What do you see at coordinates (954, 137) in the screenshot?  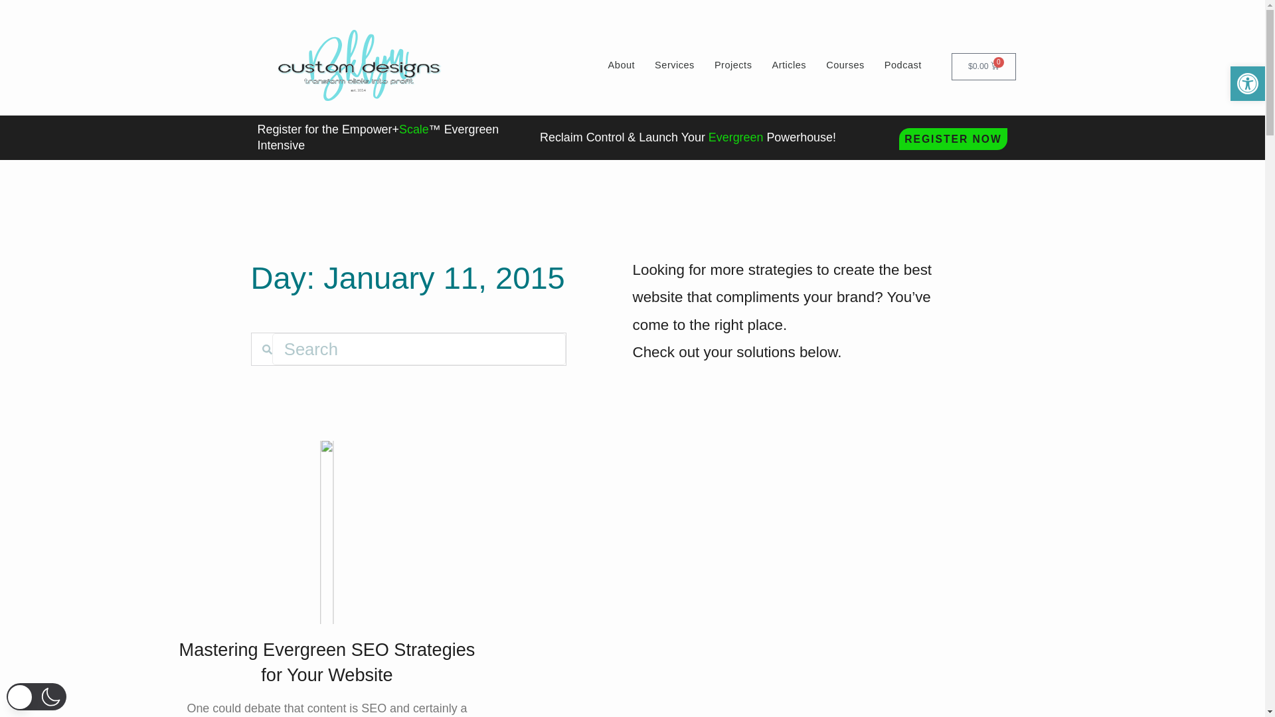 I see `REGISTER NOW` at bounding box center [954, 137].